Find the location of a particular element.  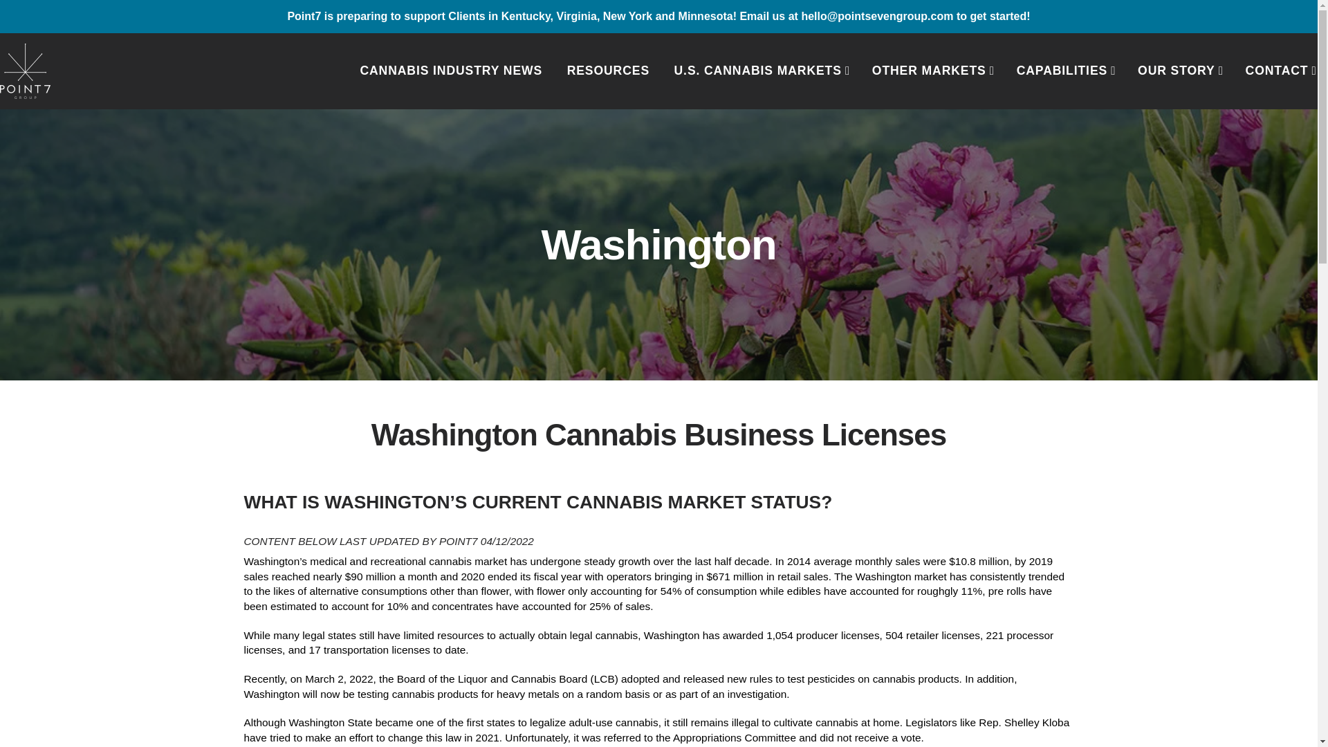

OUR STORY is located at coordinates (1179, 71).